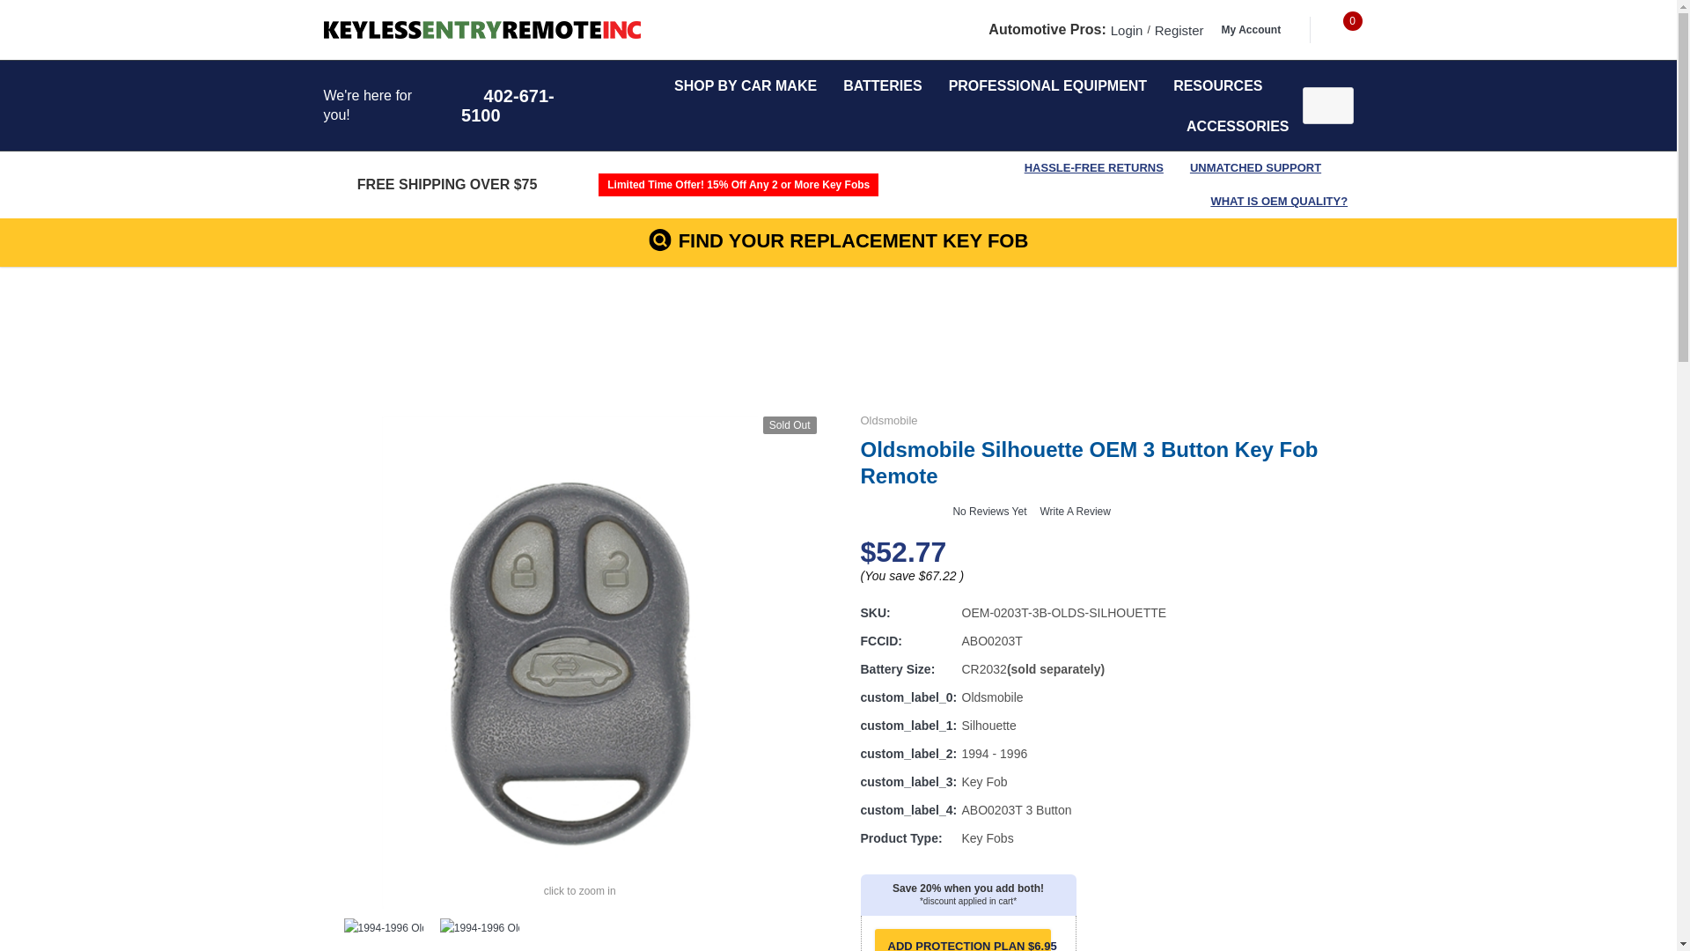 The height and width of the screenshot is (951, 1690). What do you see at coordinates (482, 30) in the screenshot?
I see `Keyless Entry Remote` at bounding box center [482, 30].